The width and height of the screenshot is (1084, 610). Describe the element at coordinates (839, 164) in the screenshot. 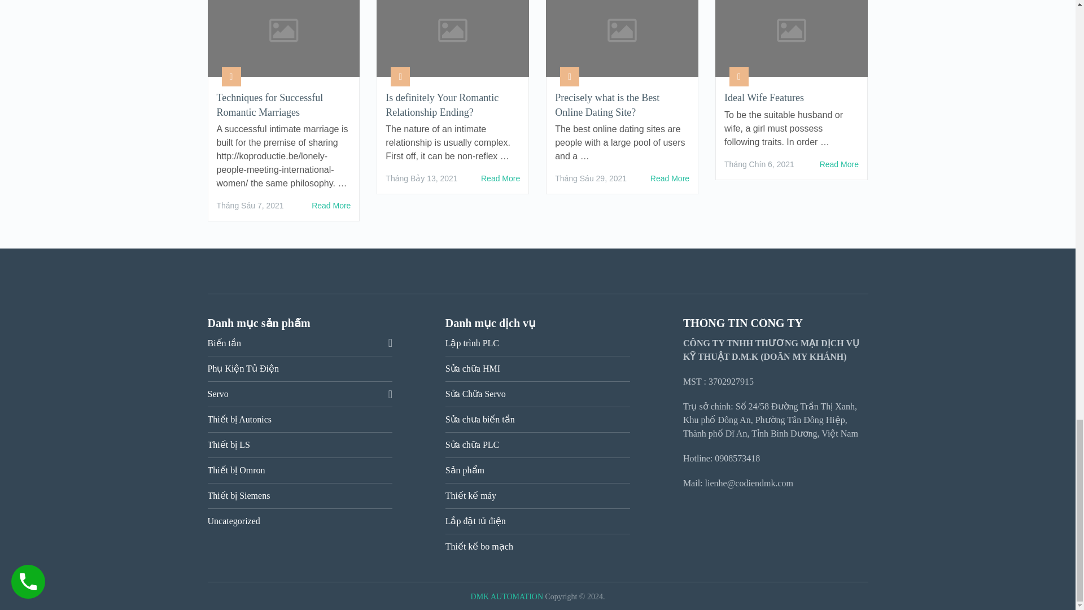

I see `Ideal Wife Features` at that location.